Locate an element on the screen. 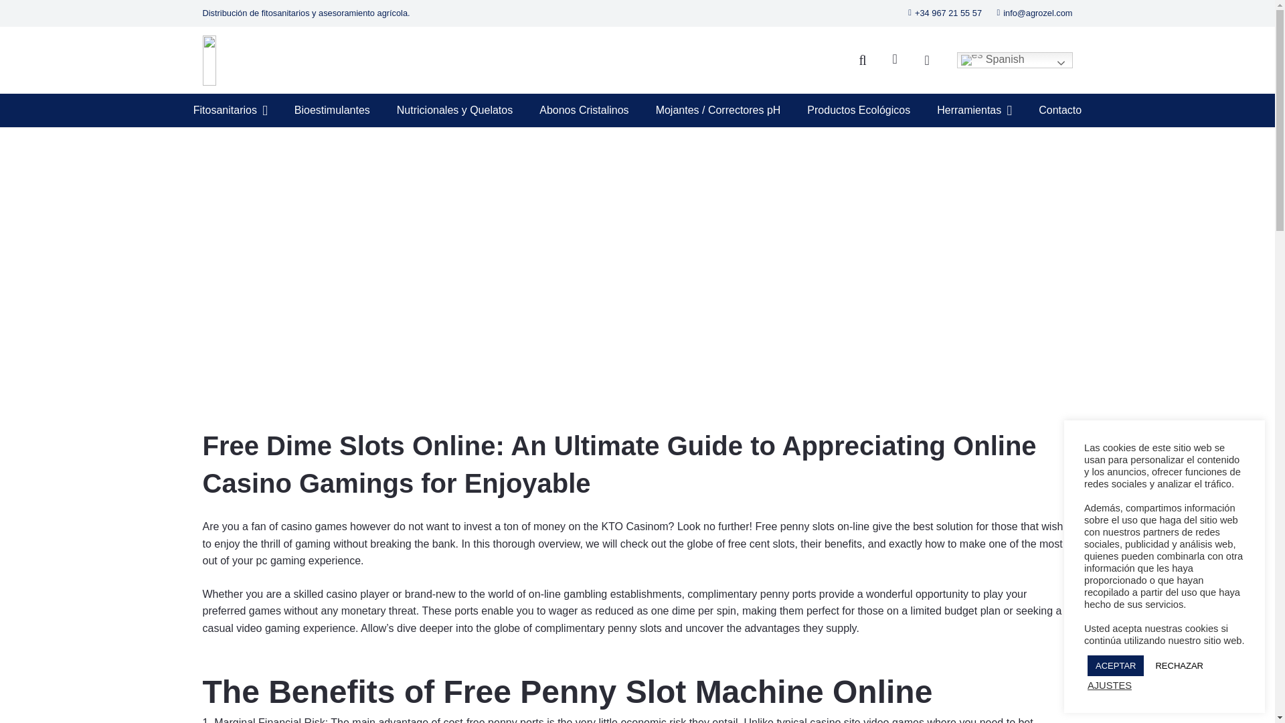 Image resolution: width=1285 pixels, height=723 pixels. AJUSTES is located at coordinates (1110, 686).